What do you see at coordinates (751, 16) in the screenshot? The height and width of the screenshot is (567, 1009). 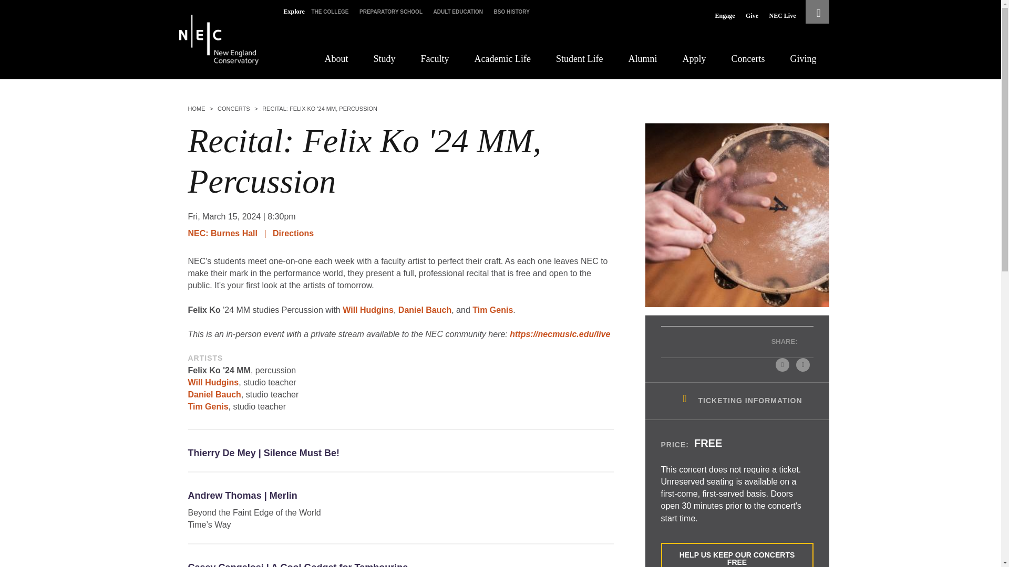 I see `Give` at bounding box center [751, 16].